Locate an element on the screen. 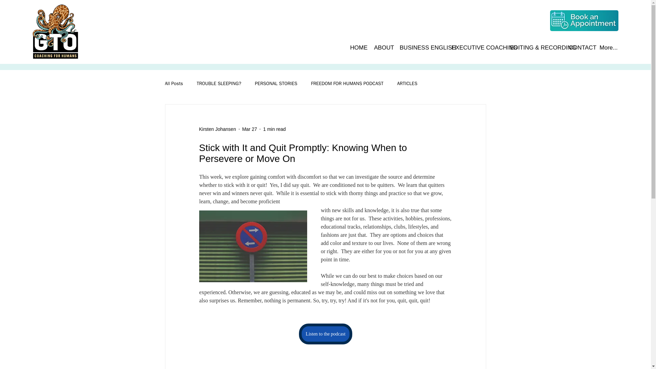 This screenshot has width=656, height=369. TROUBLE SLEEPING? is located at coordinates (219, 83).